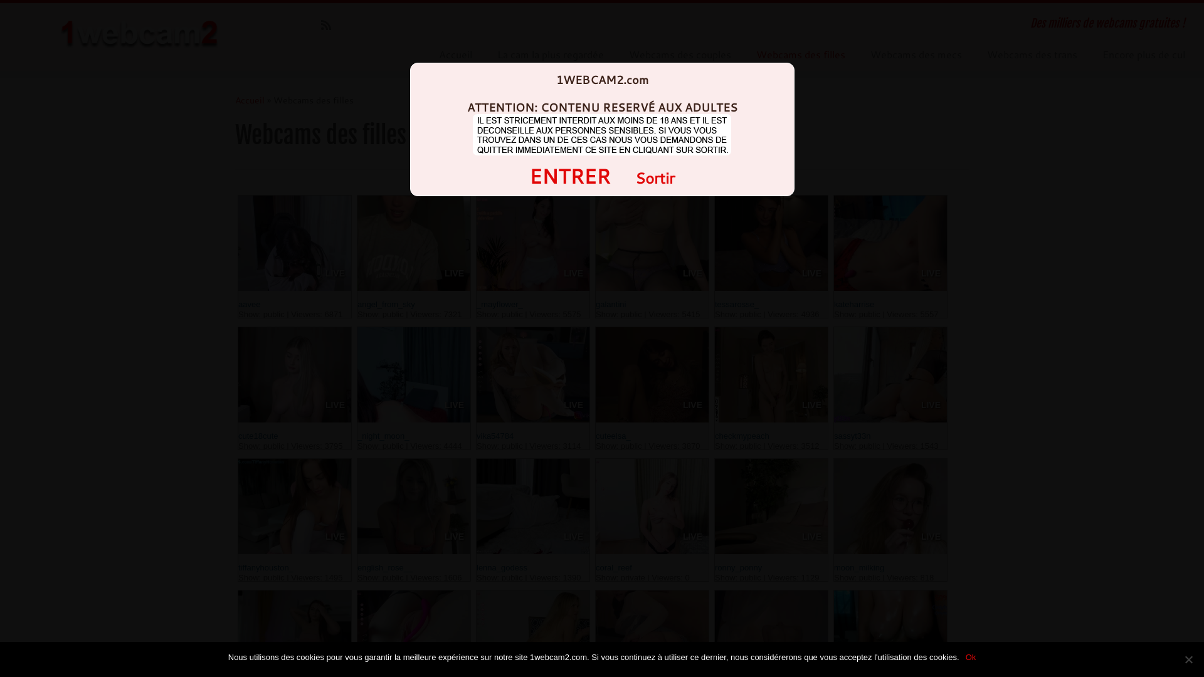  What do you see at coordinates (811, 405) in the screenshot?
I see `LIVE` at bounding box center [811, 405].